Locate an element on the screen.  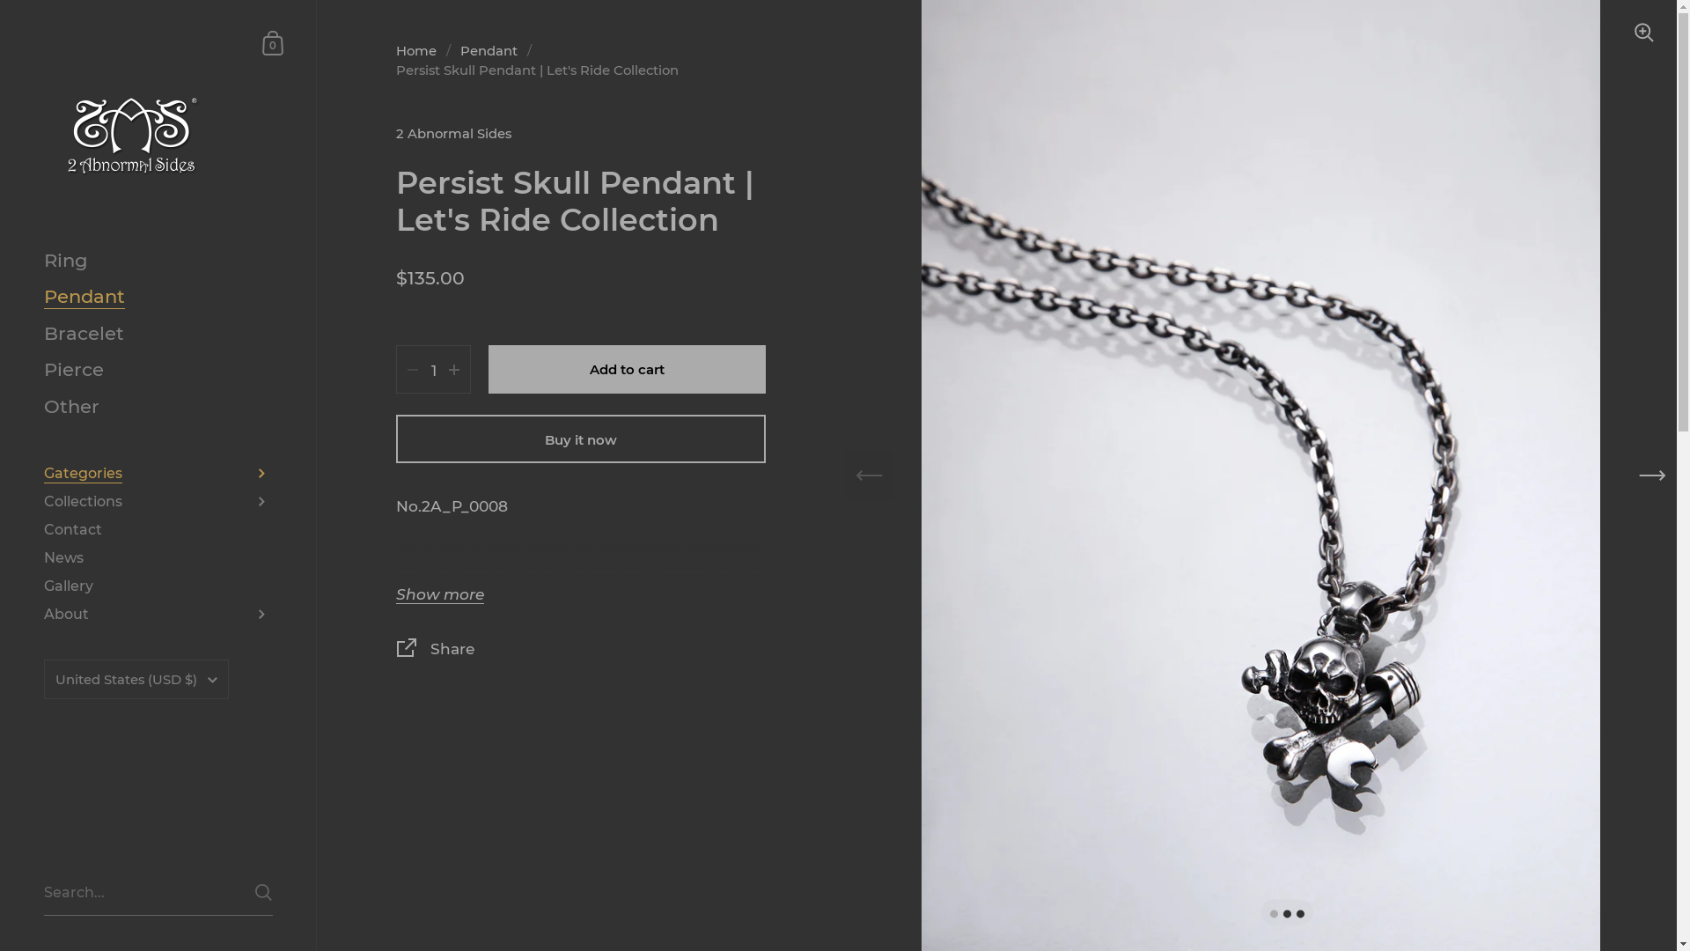
Ring is located at coordinates (158, 261).